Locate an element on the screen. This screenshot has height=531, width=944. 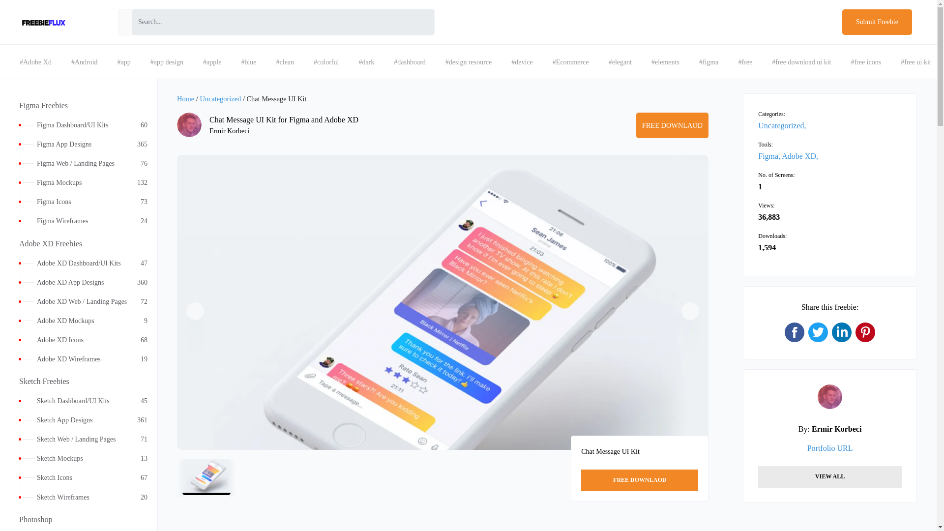
FreebiesFlux is located at coordinates (410, 62).